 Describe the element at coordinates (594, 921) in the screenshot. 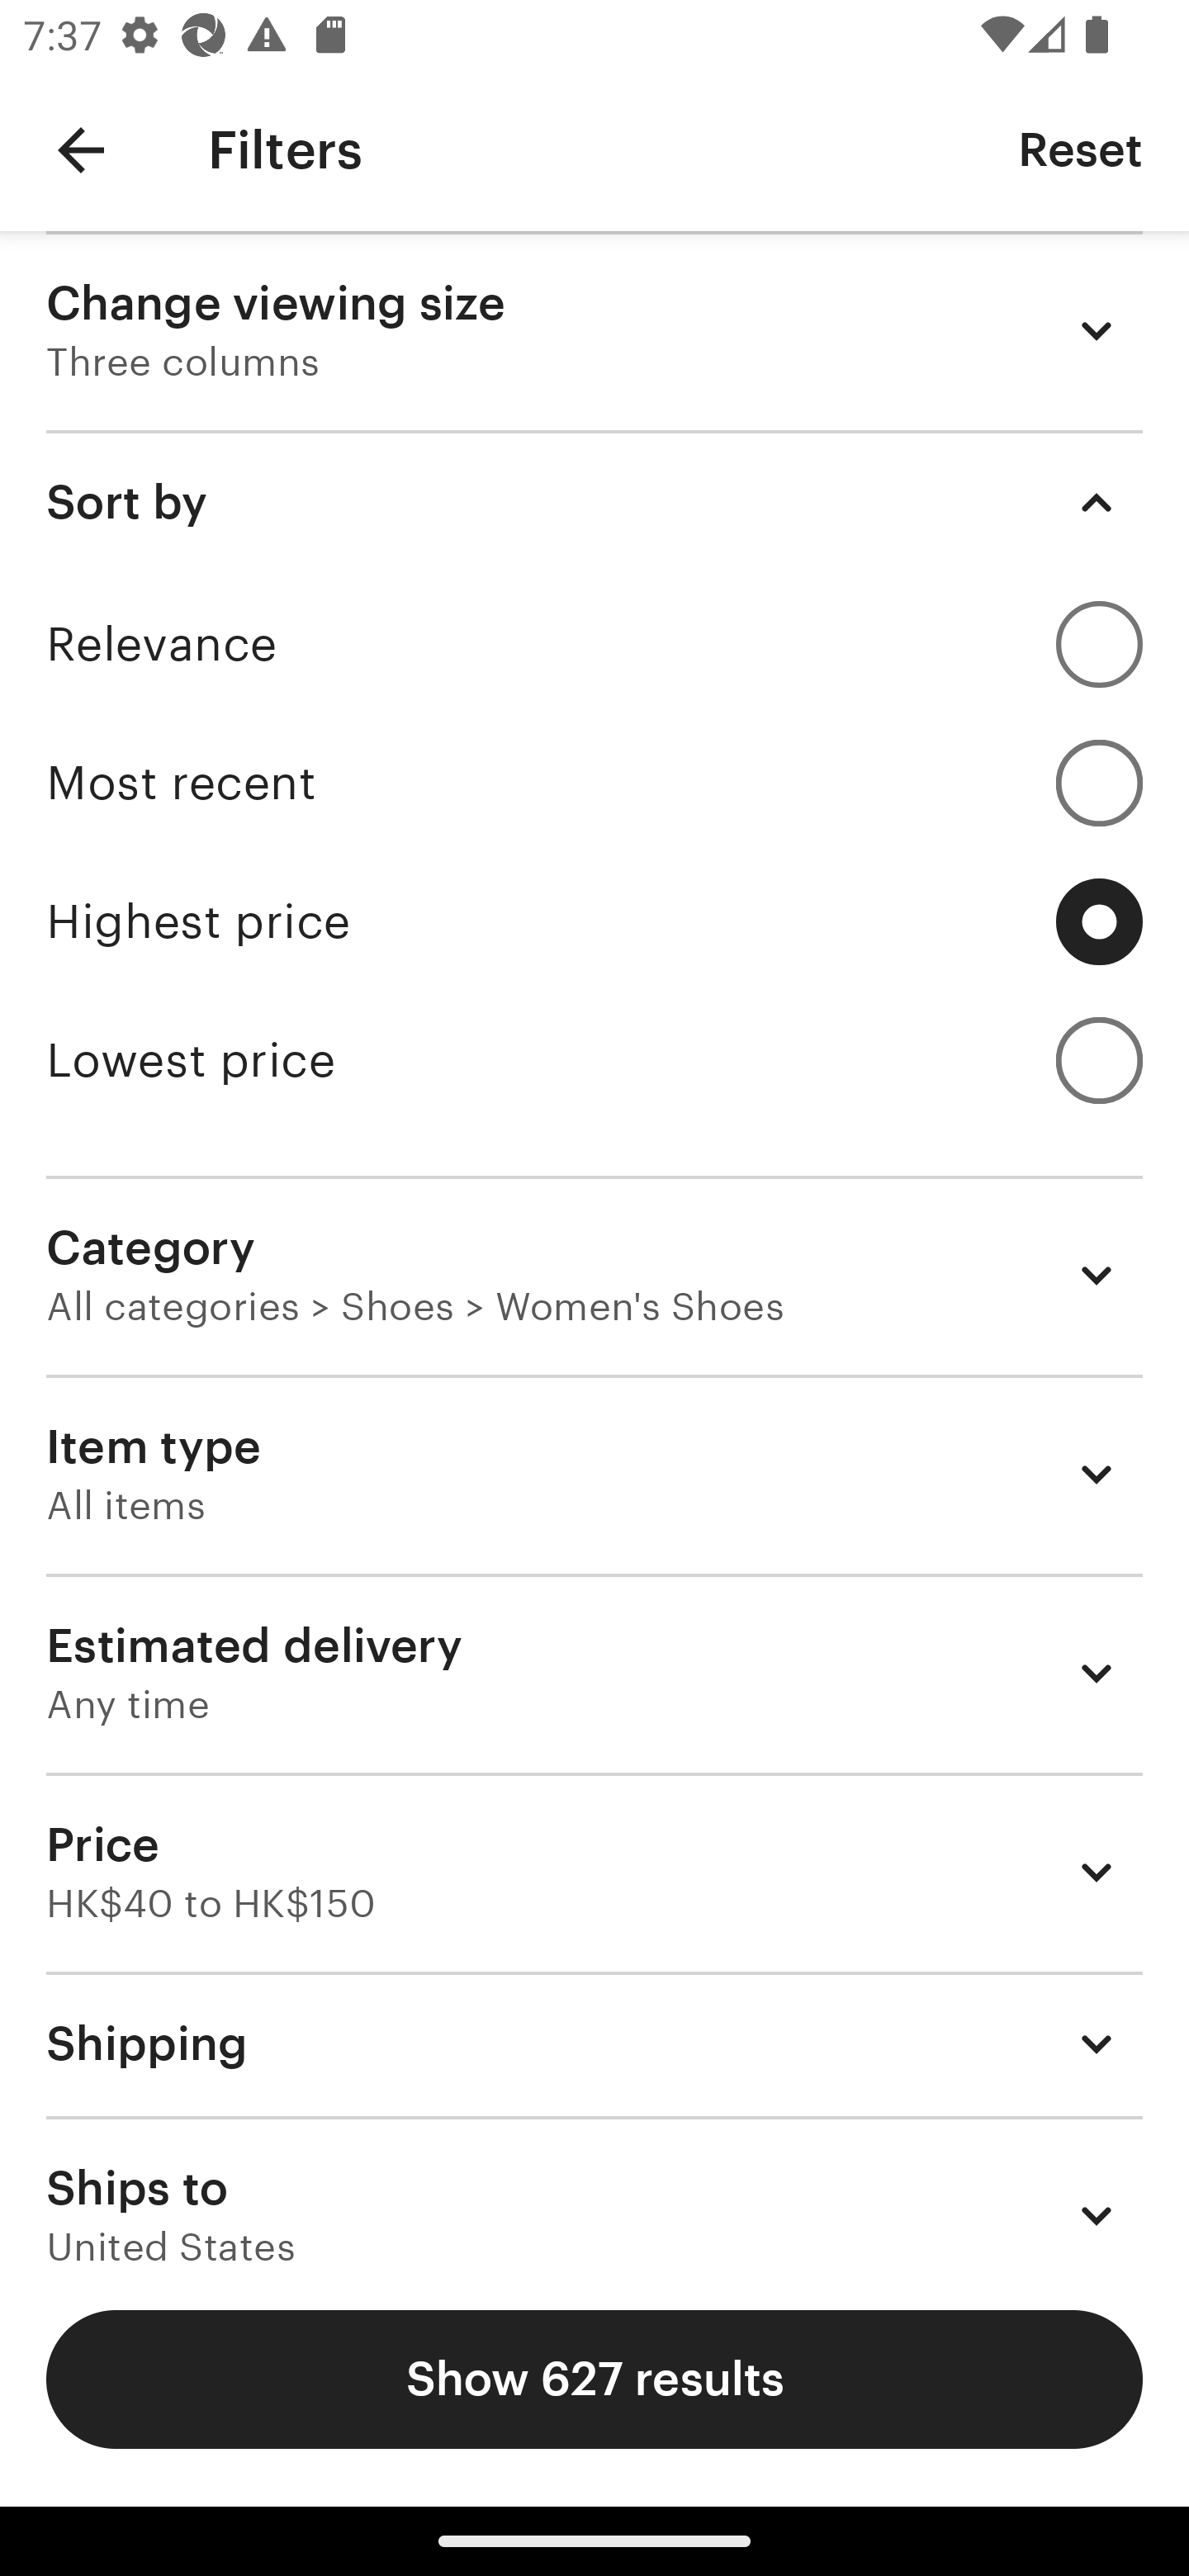

I see `Highest price` at that location.